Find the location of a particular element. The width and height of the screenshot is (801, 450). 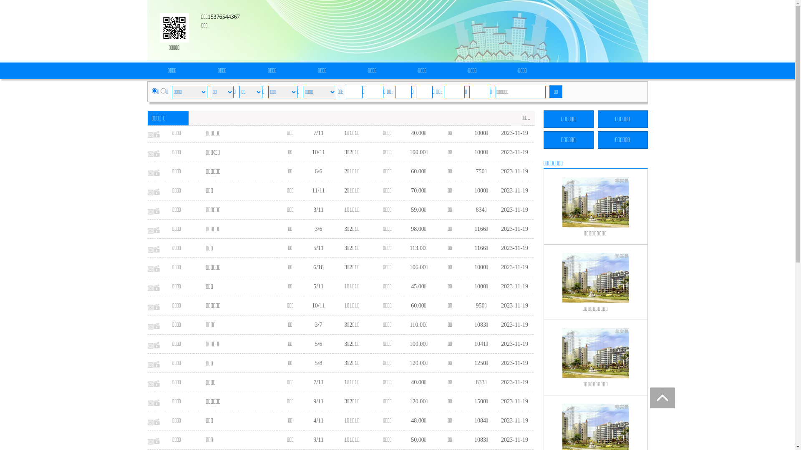

3/7 is located at coordinates (319, 325).